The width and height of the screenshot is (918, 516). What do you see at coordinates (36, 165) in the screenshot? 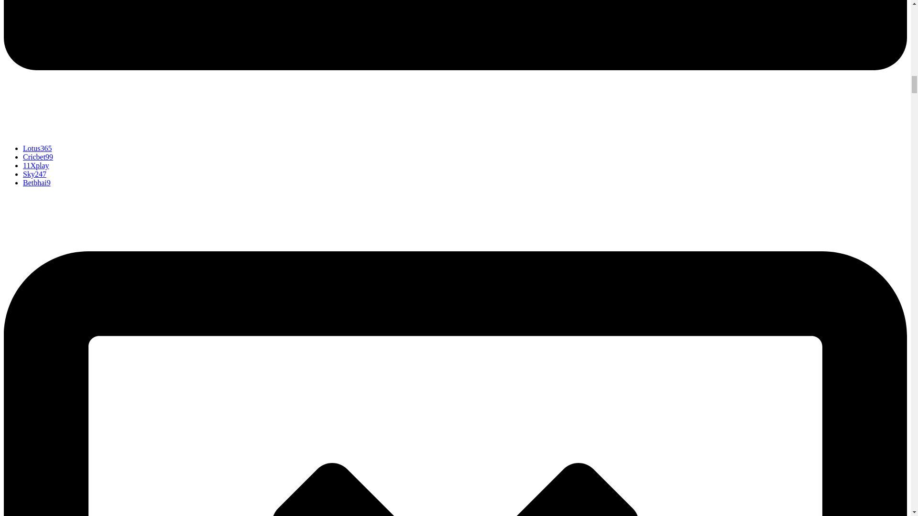
I see `11Xplay` at bounding box center [36, 165].